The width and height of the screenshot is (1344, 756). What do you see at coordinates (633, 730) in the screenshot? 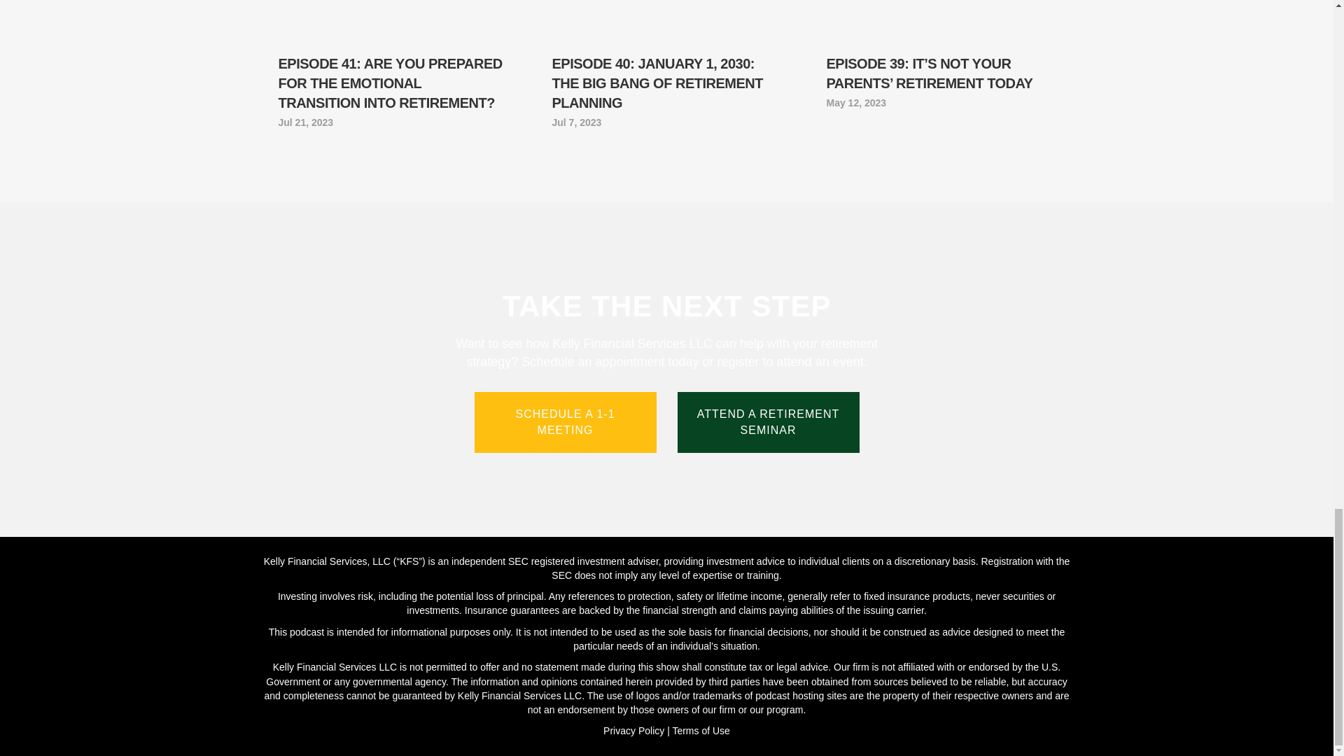
I see `Privacy Policy` at bounding box center [633, 730].